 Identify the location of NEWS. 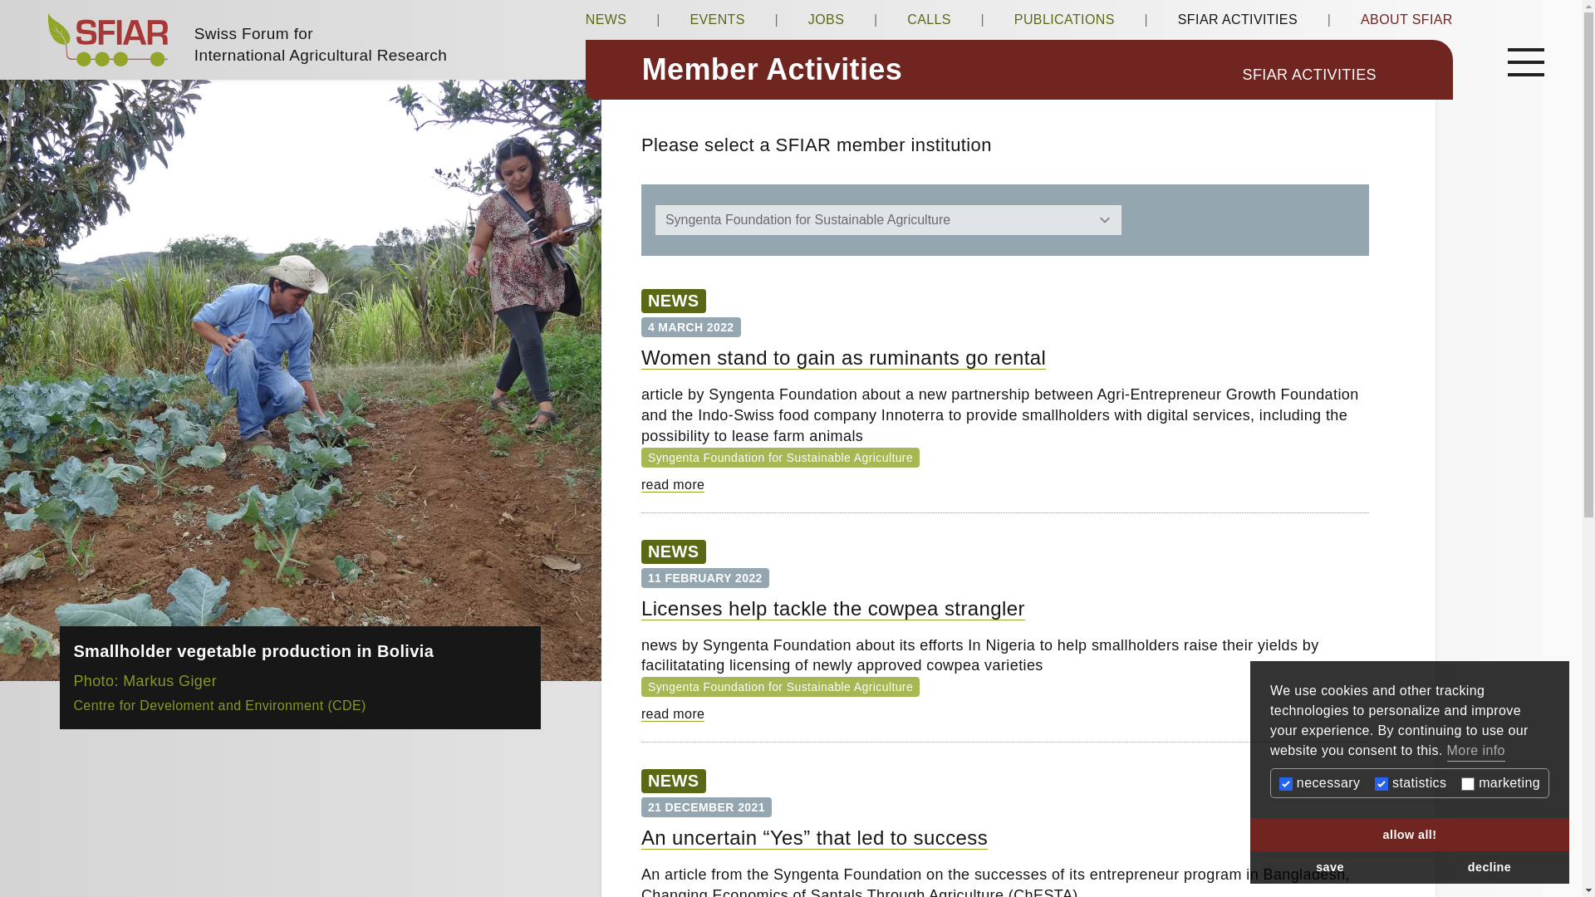
(673, 301).